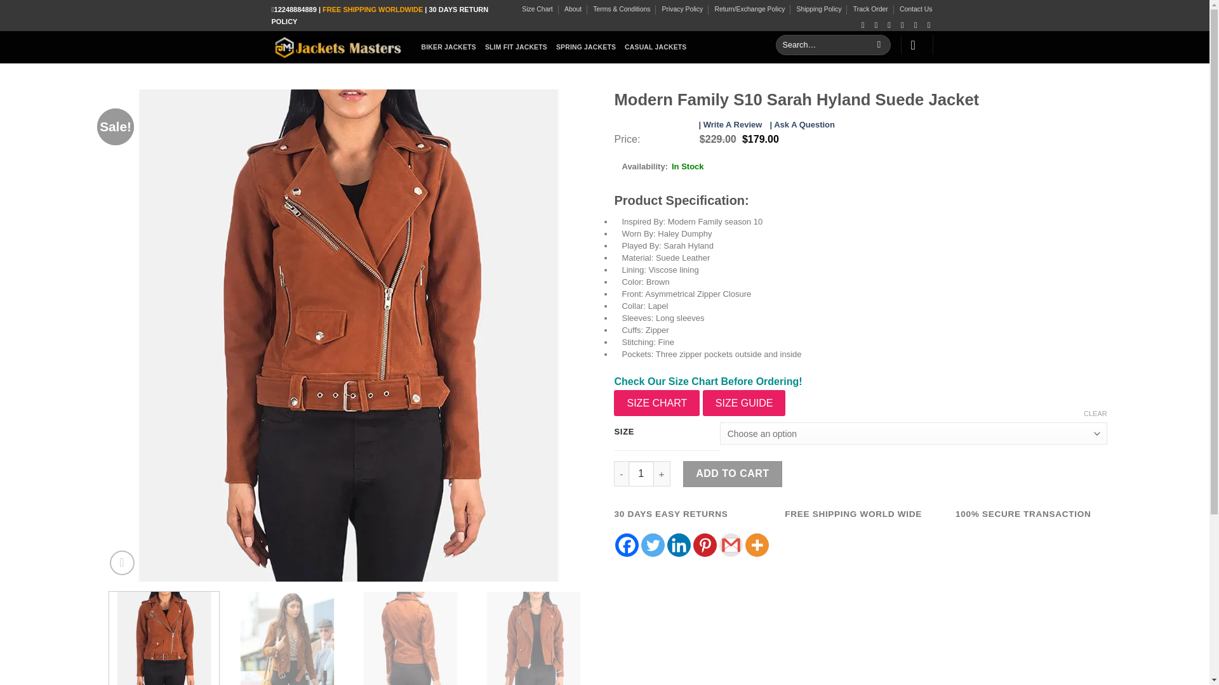  I want to click on Search, so click(879, 45).